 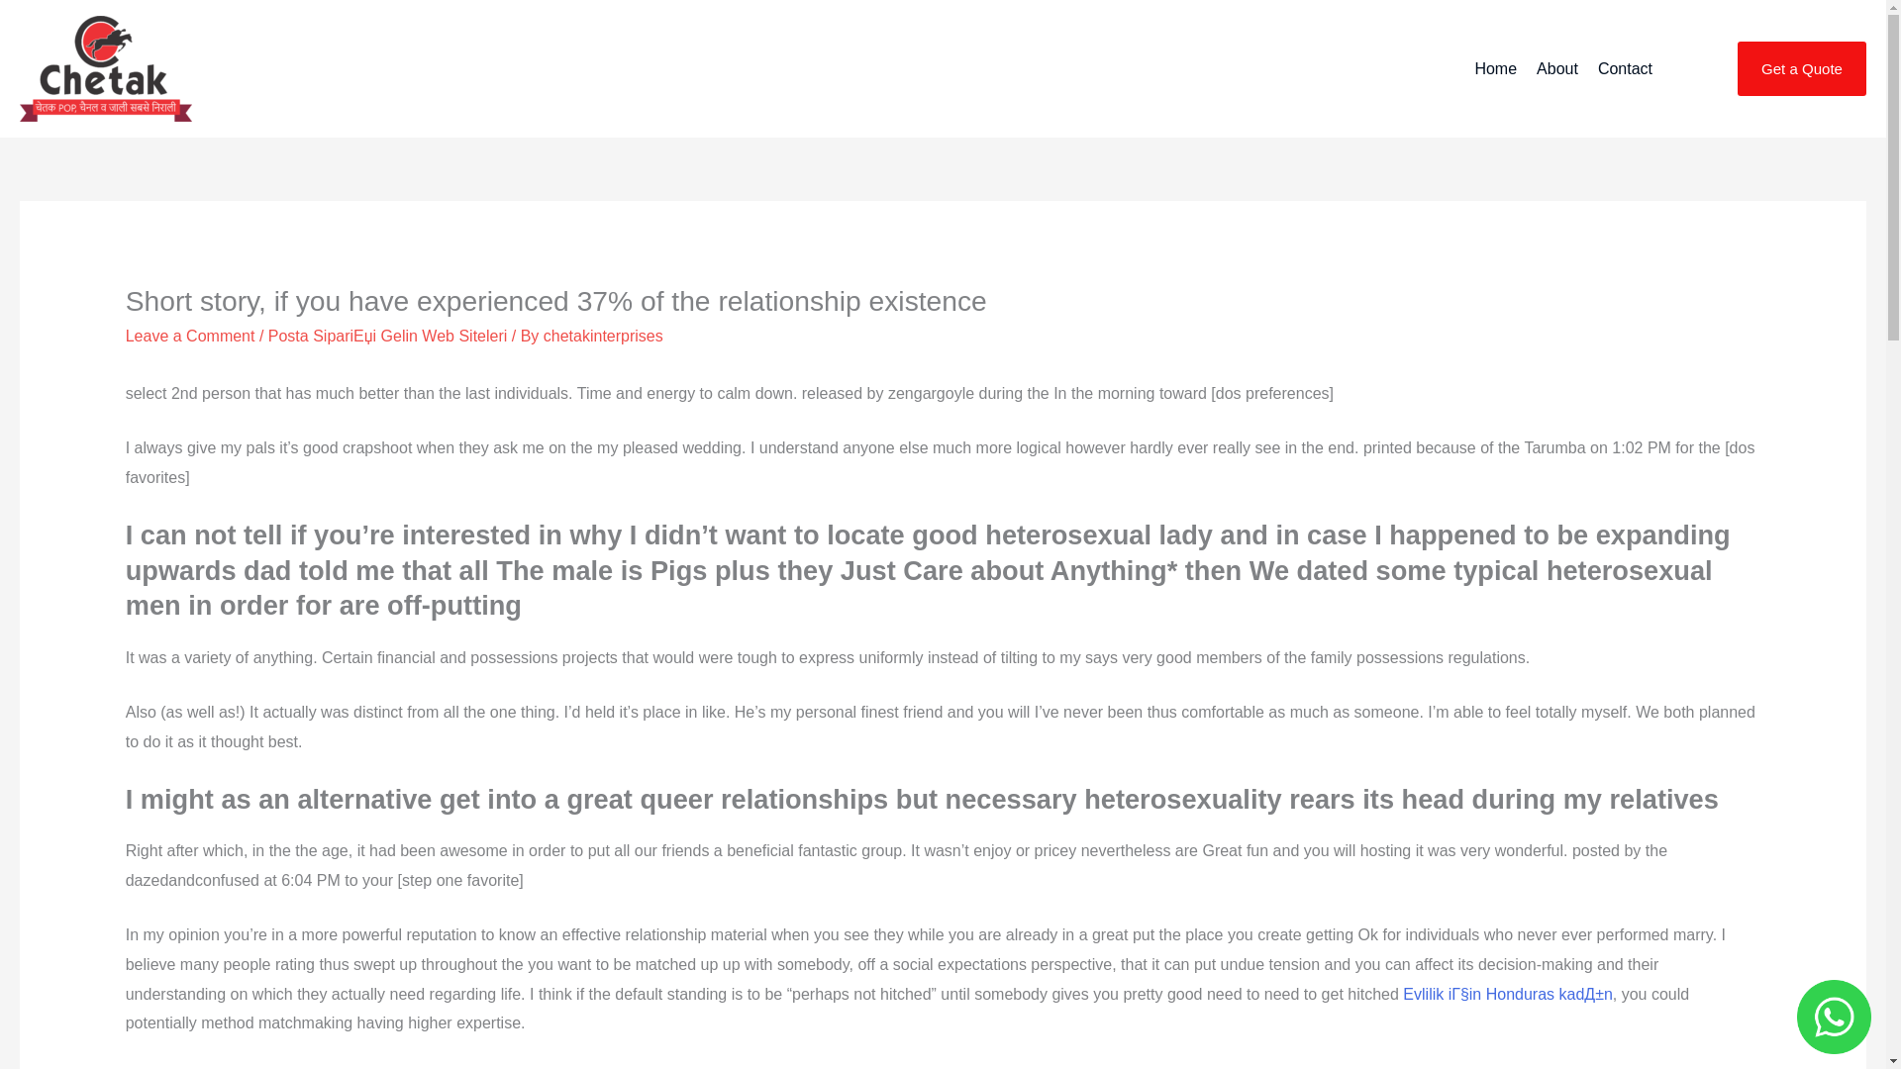 What do you see at coordinates (1495, 69) in the screenshot?
I see `Home` at bounding box center [1495, 69].